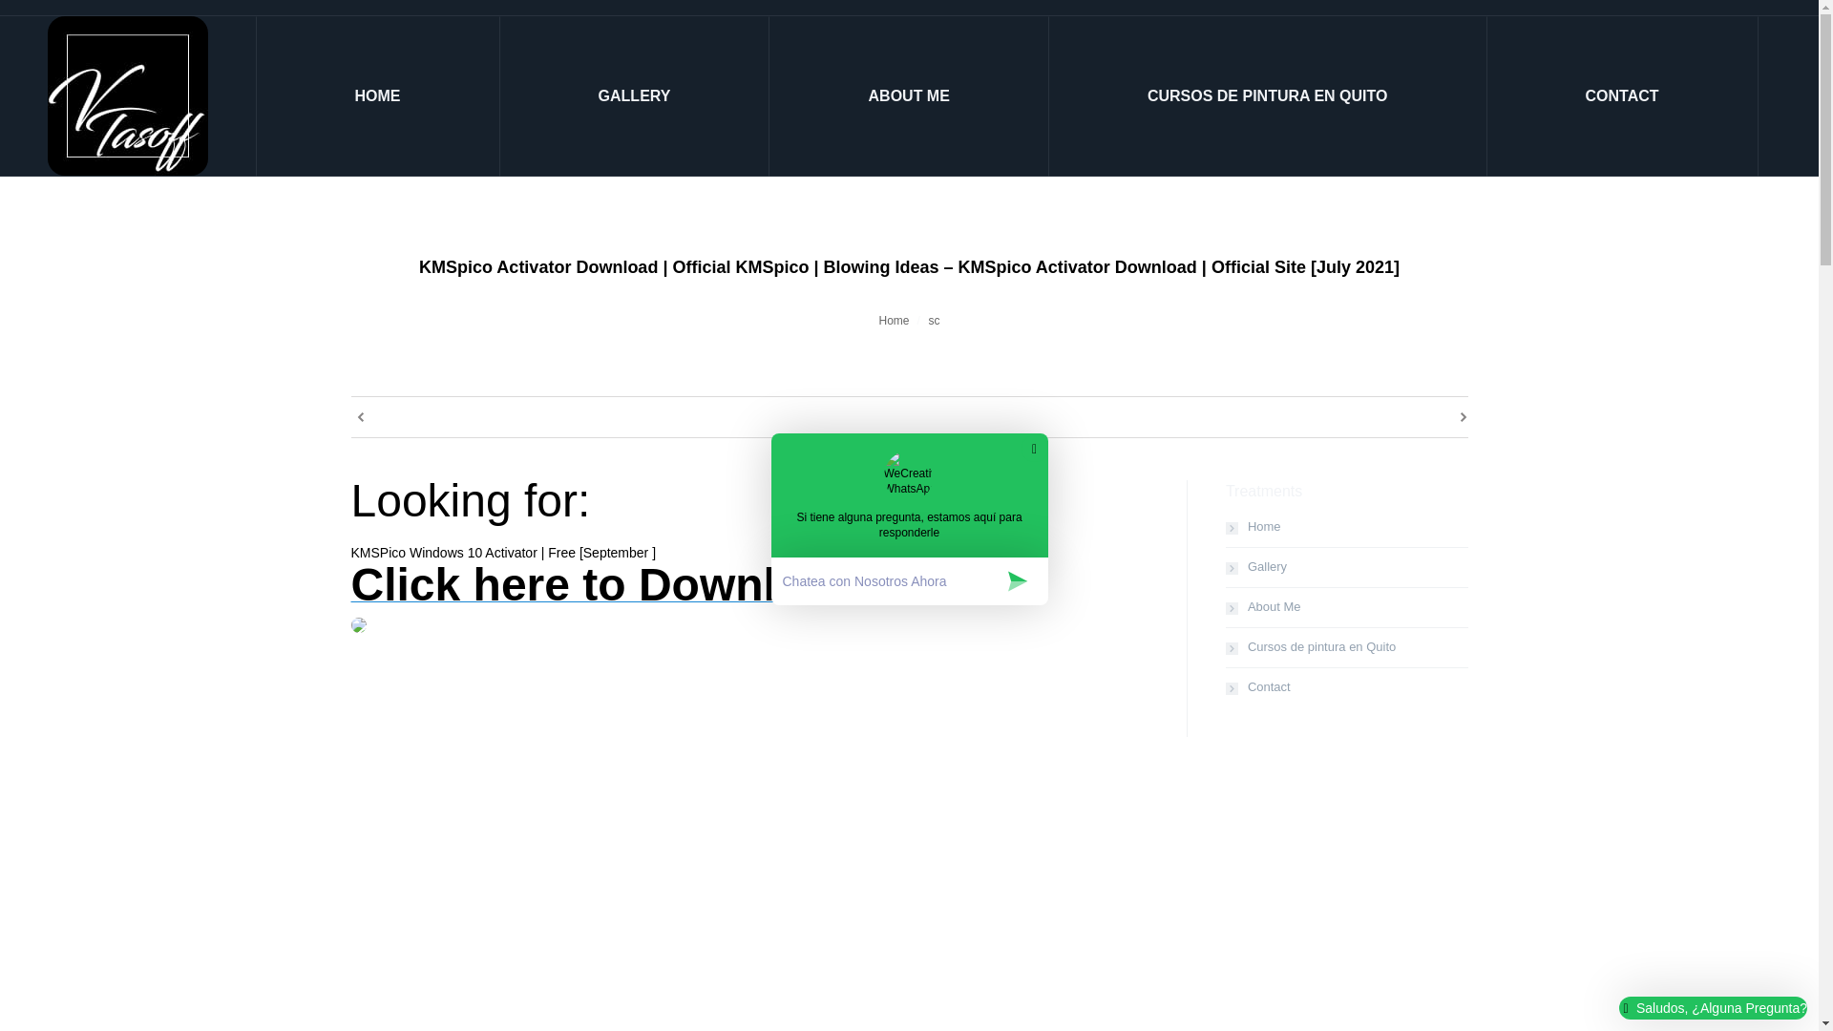 The image size is (1833, 1031). What do you see at coordinates (894, 321) in the screenshot?
I see `Home` at bounding box center [894, 321].